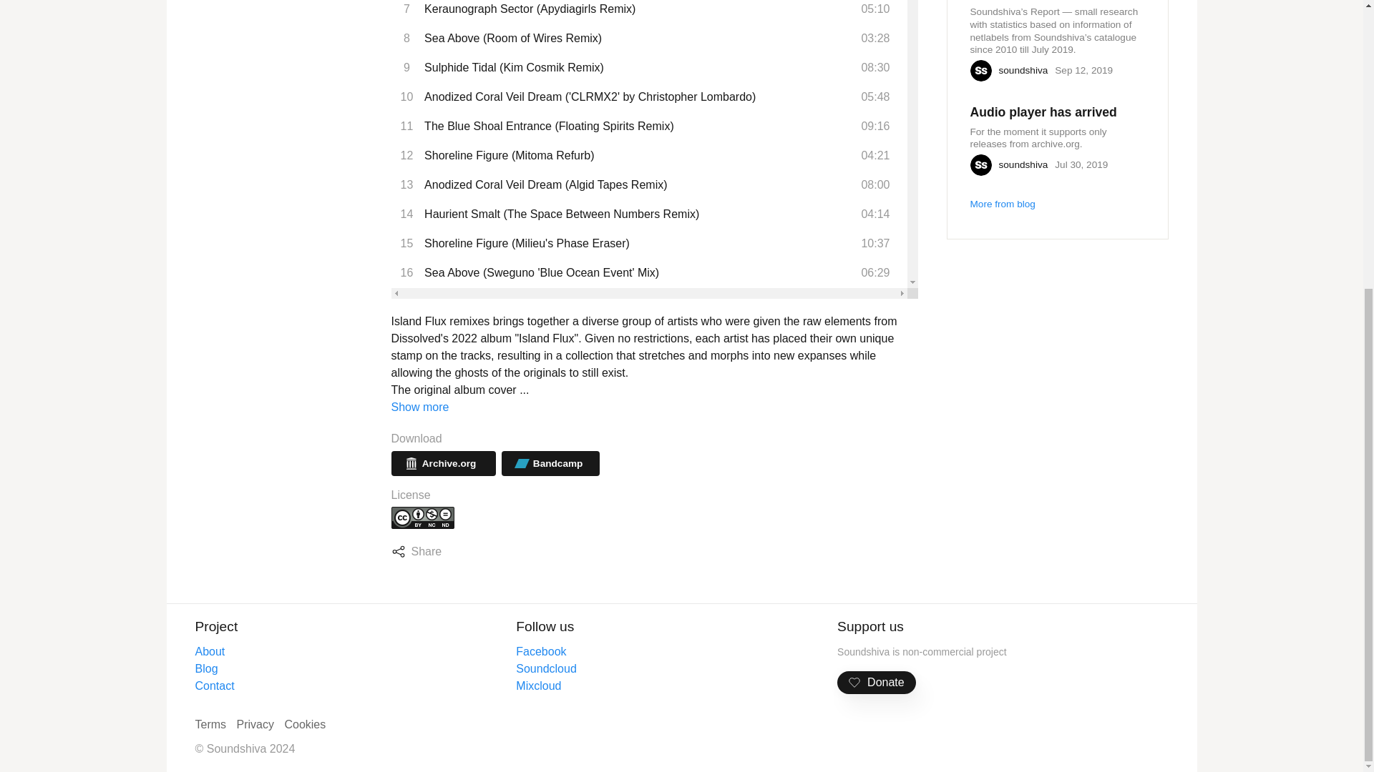  What do you see at coordinates (443, 463) in the screenshot?
I see `Download from Archive.org` at bounding box center [443, 463].